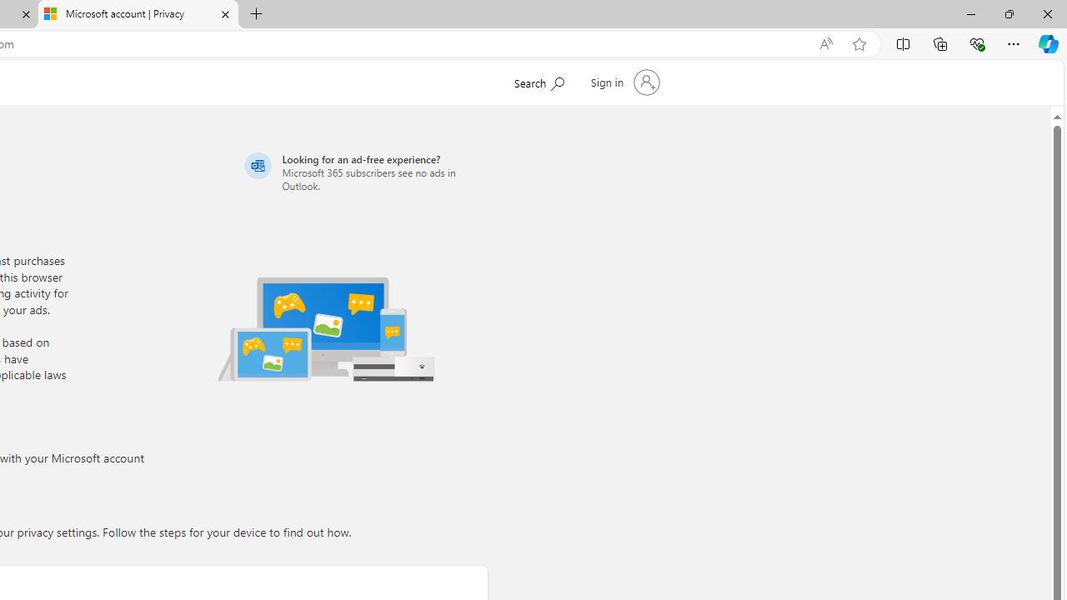 Image resolution: width=1067 pixels, height=600 pixels. What do you see at coordinates (363, 172) in the screenshot?
I see `Looking for an ad-free experience?` at bounding box center [363, 172].